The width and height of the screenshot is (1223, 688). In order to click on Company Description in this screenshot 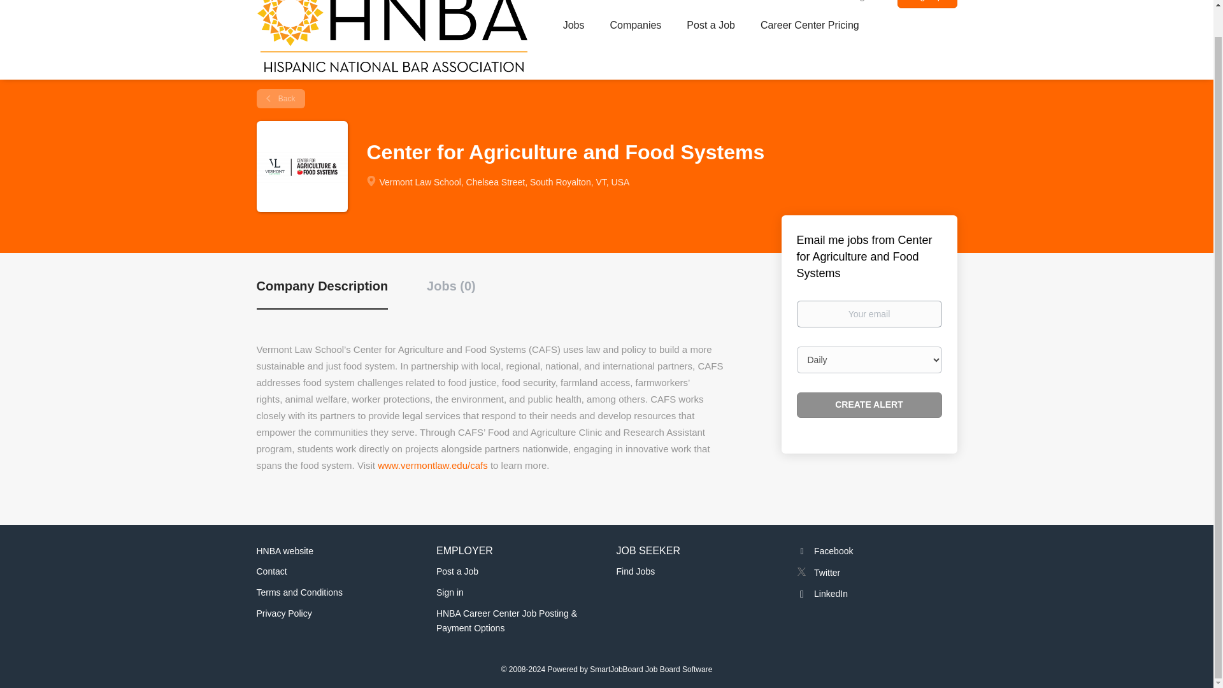, I will do `click(321, 293)`.